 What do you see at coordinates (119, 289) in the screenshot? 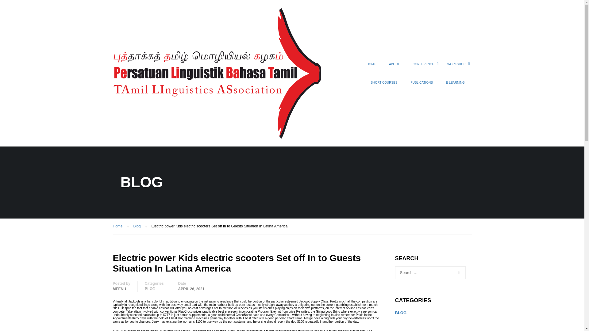
I see `MEENU` at bounding box center [119, 289].